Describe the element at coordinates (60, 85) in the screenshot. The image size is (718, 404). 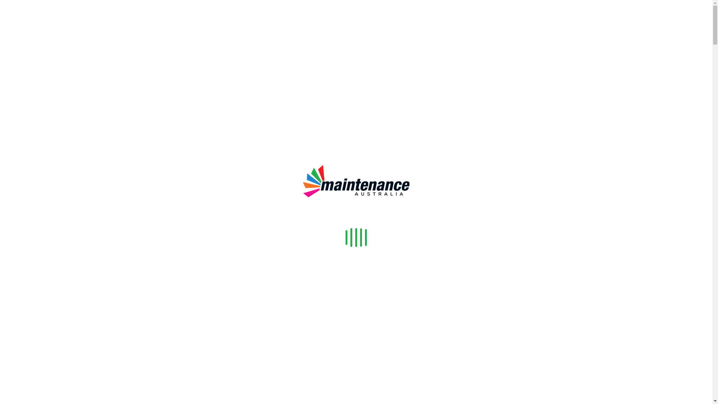
I see `Swimming Pool Painting` at that location.